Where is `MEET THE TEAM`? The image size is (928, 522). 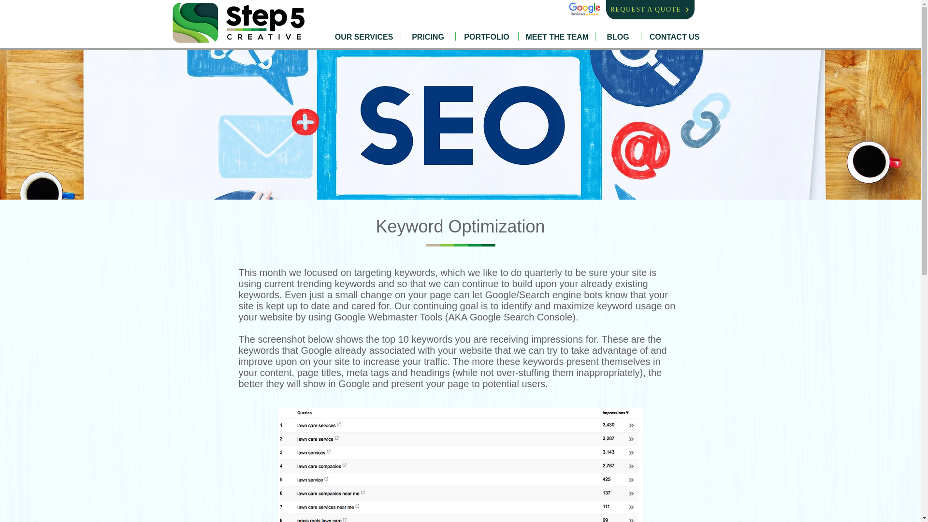
MEET THE TEAM is located at coordinates (556, 36).